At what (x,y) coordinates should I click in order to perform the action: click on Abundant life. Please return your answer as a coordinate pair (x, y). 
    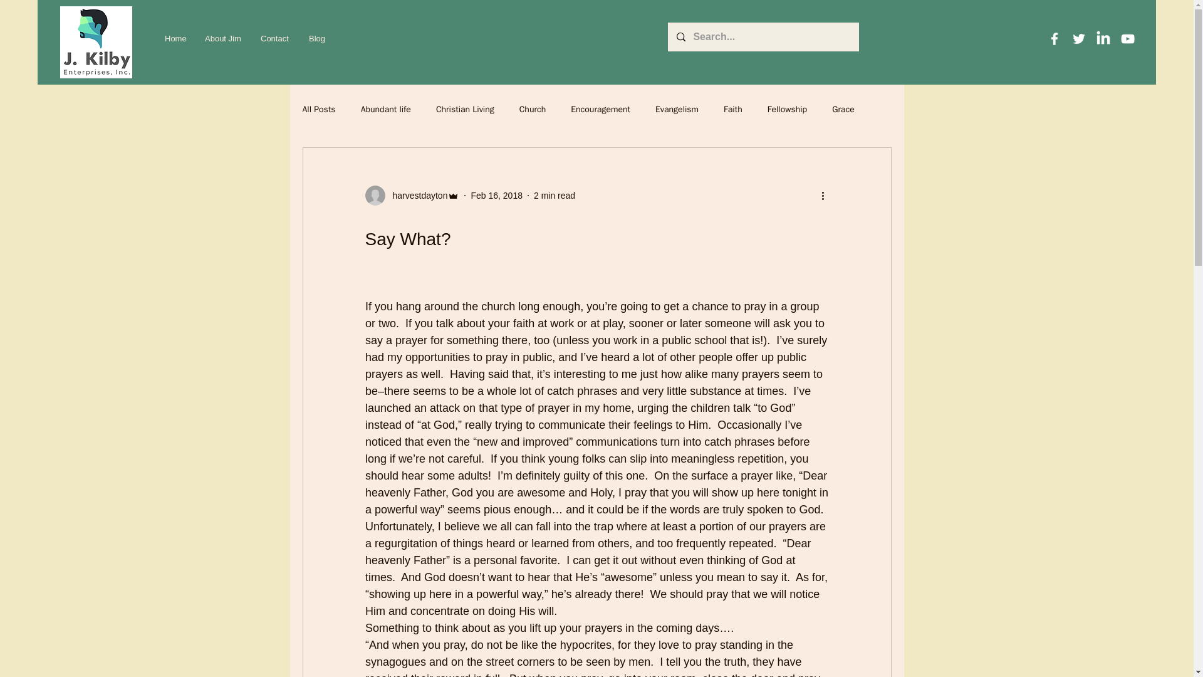
    Looking at the image, I should click on (386, 109).